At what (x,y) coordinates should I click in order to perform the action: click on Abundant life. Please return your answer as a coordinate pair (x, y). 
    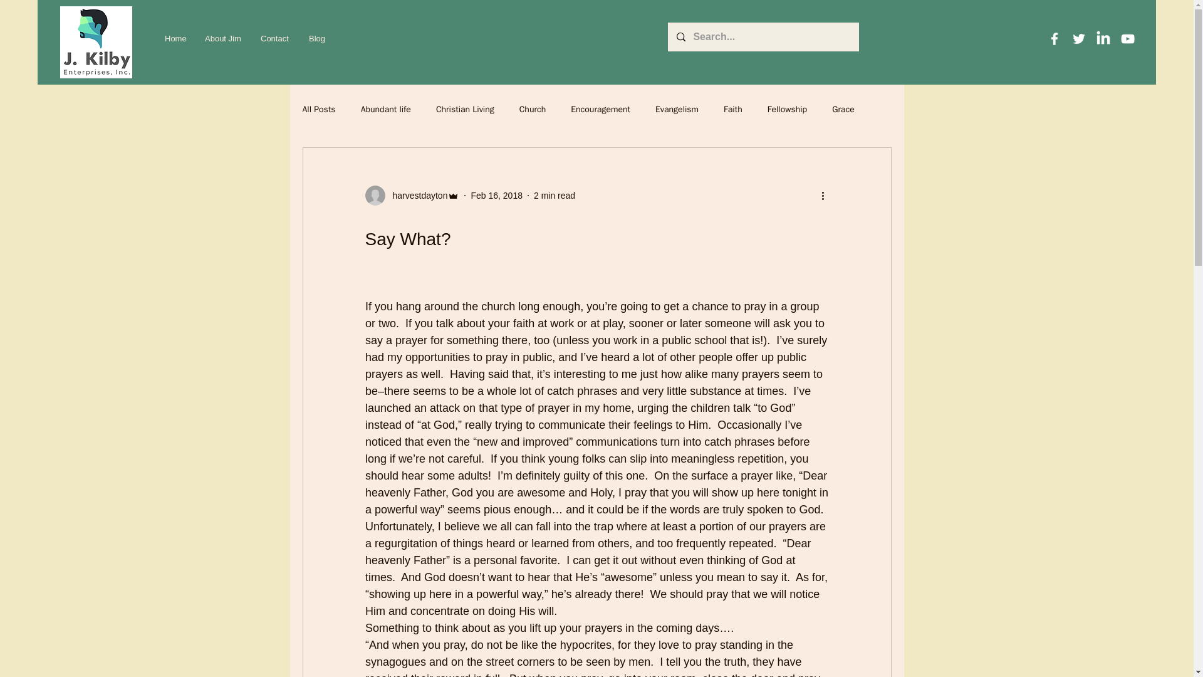
    Looking at the image, I should click on (386, 109).